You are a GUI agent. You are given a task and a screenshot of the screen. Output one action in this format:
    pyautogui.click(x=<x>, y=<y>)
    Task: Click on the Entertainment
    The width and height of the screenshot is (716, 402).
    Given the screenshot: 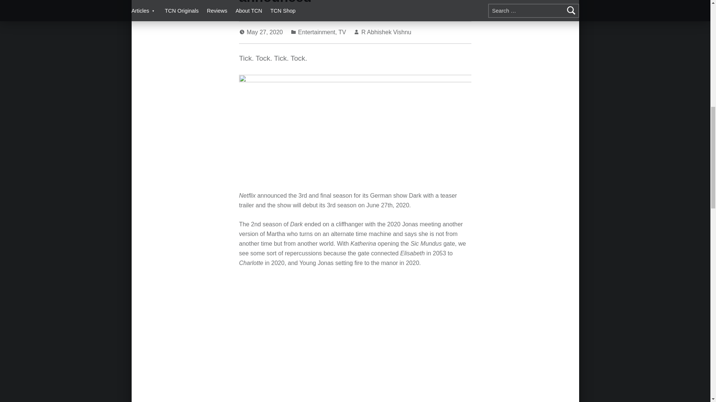 What is the action you would take?
    pyautogui.click(x=316, y=32)
    